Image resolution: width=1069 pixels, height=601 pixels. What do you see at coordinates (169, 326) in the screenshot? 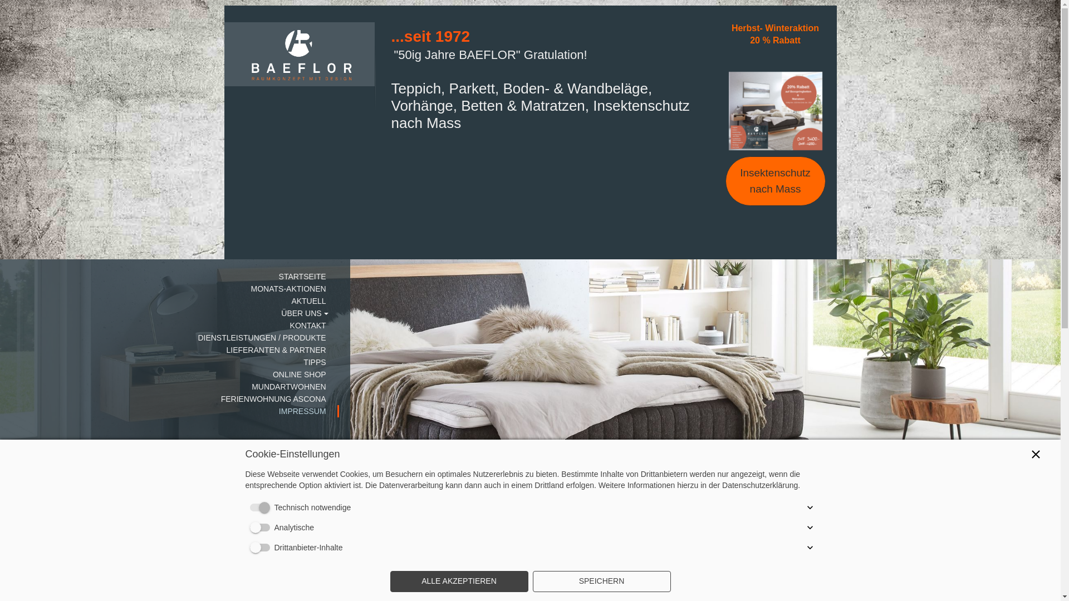
I see `KONTAKT` at bounding box center [169, 326].